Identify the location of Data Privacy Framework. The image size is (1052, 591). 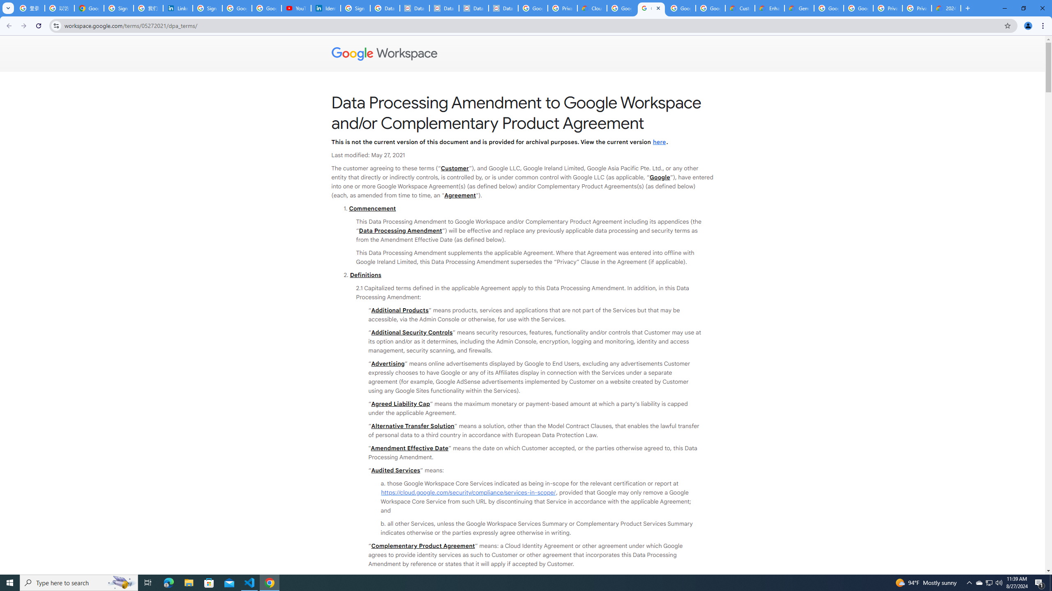
(503, 8).